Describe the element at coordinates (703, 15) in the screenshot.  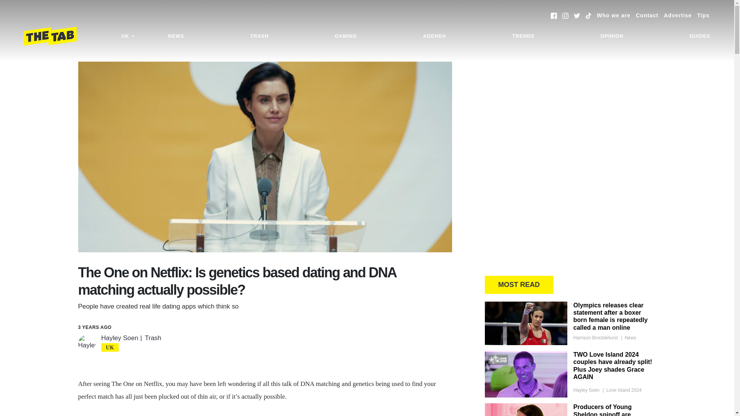
I see `Tips` at that location.